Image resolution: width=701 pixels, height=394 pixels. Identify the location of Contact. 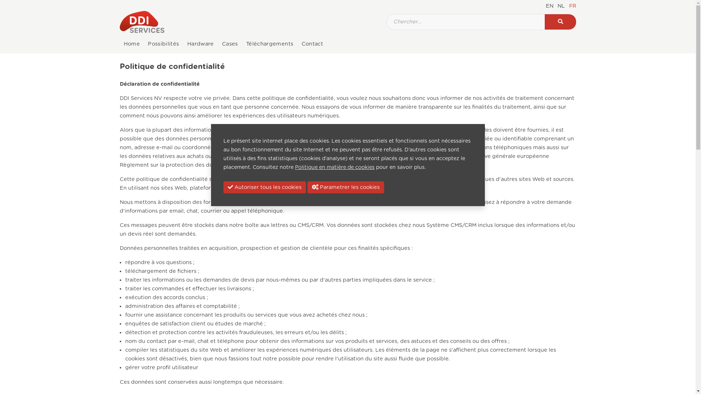
(312, 44).